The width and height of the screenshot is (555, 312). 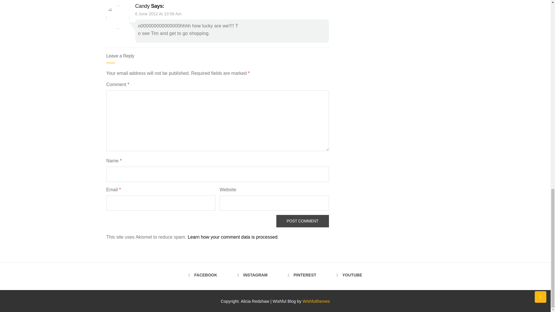 What do you see at coordinates (349, 275) in the screenshot?
I see `Youtube` at bounding box center [349, 275].